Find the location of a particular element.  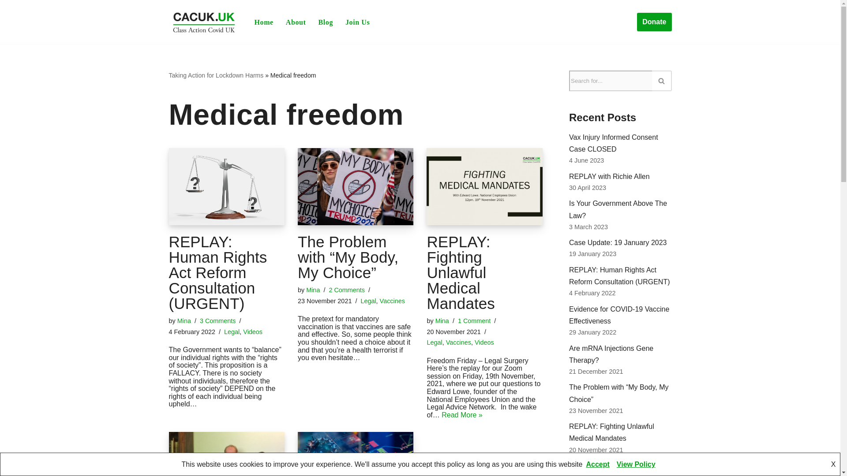

1 Comment is located at coordinates (474, 321).